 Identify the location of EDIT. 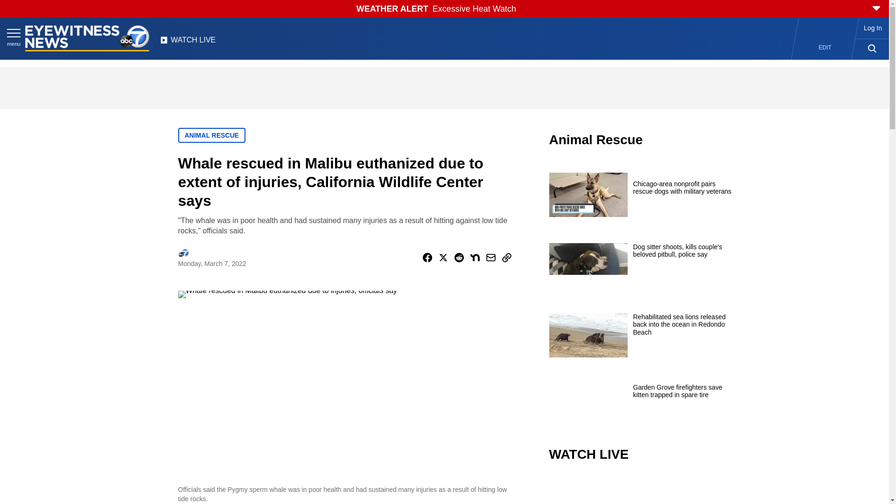
(825, 48).